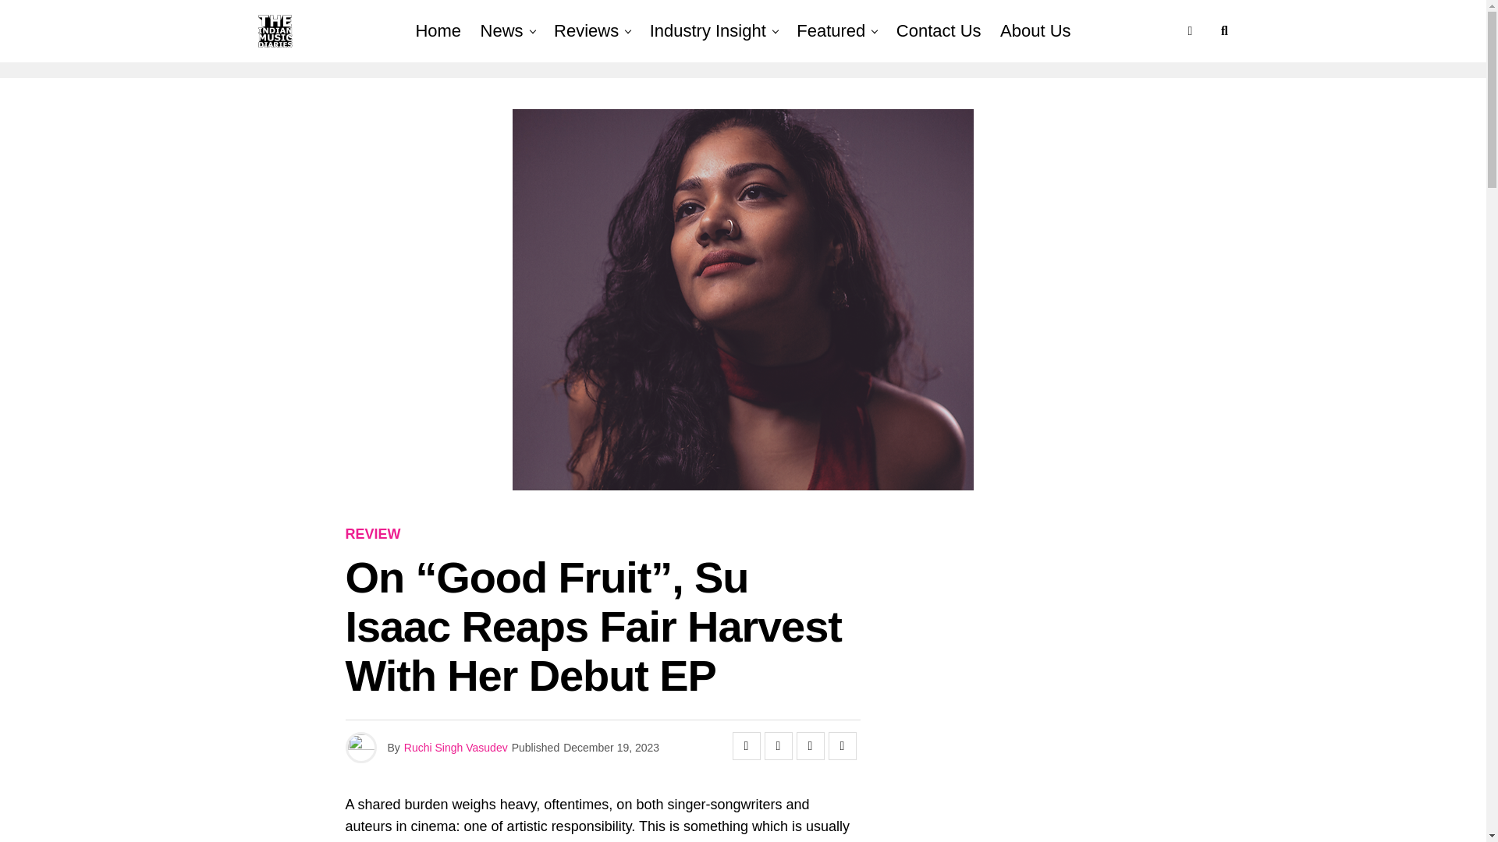  I want to click on Tweet This Post, so click(778, 745).